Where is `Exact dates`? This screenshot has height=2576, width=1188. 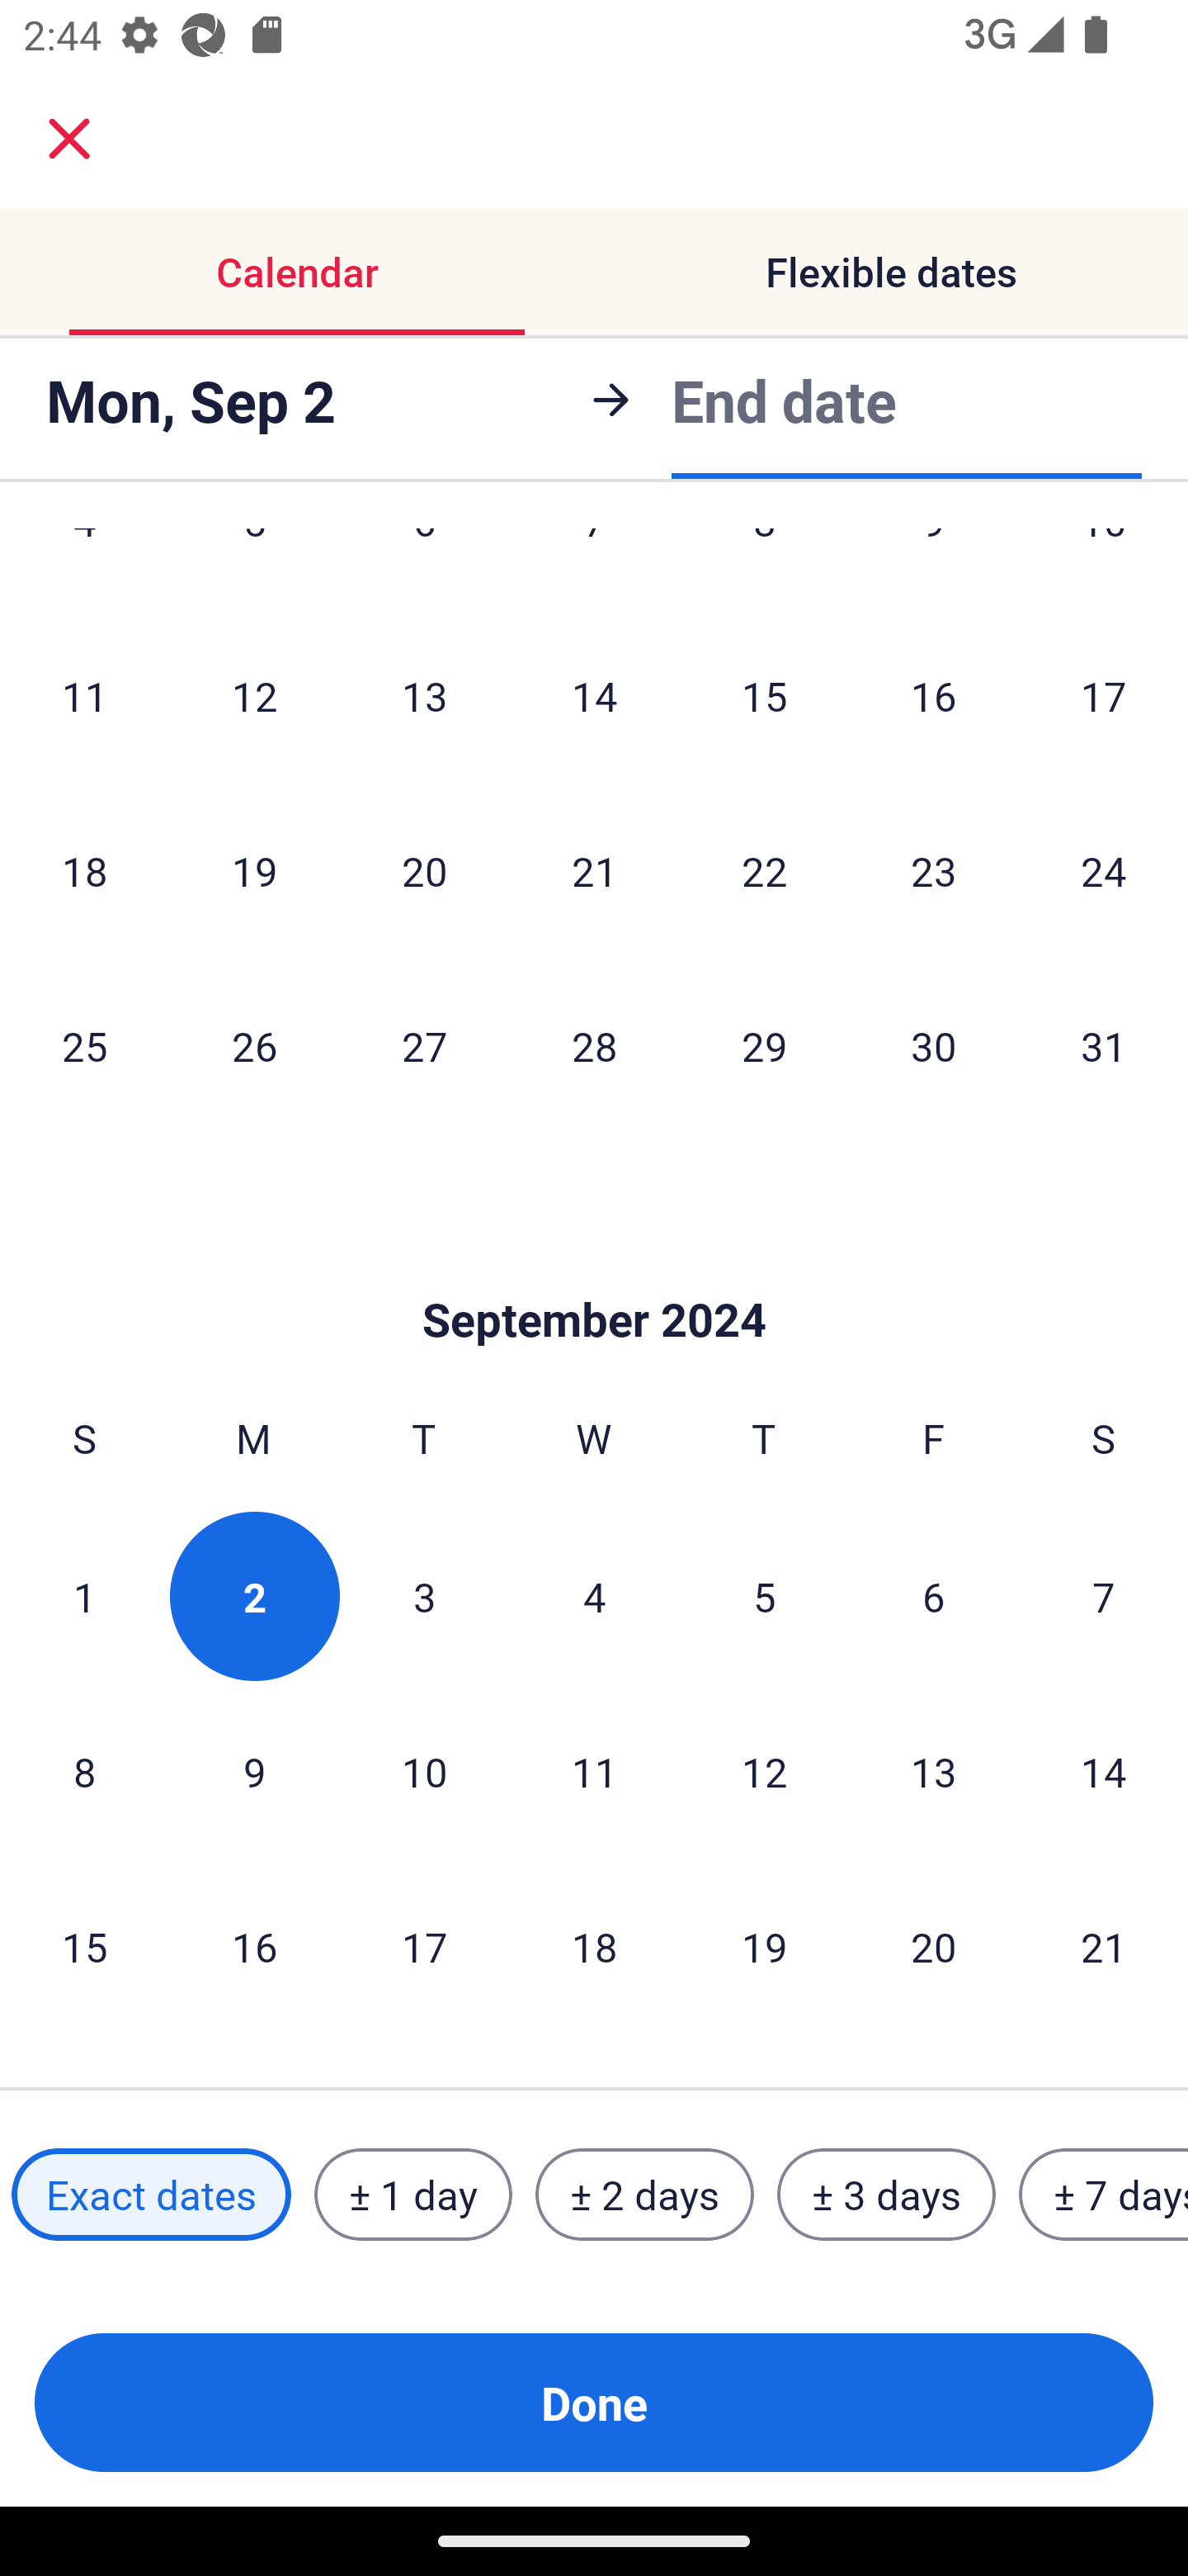
Exact dates is located at coordinates (151, 2195).